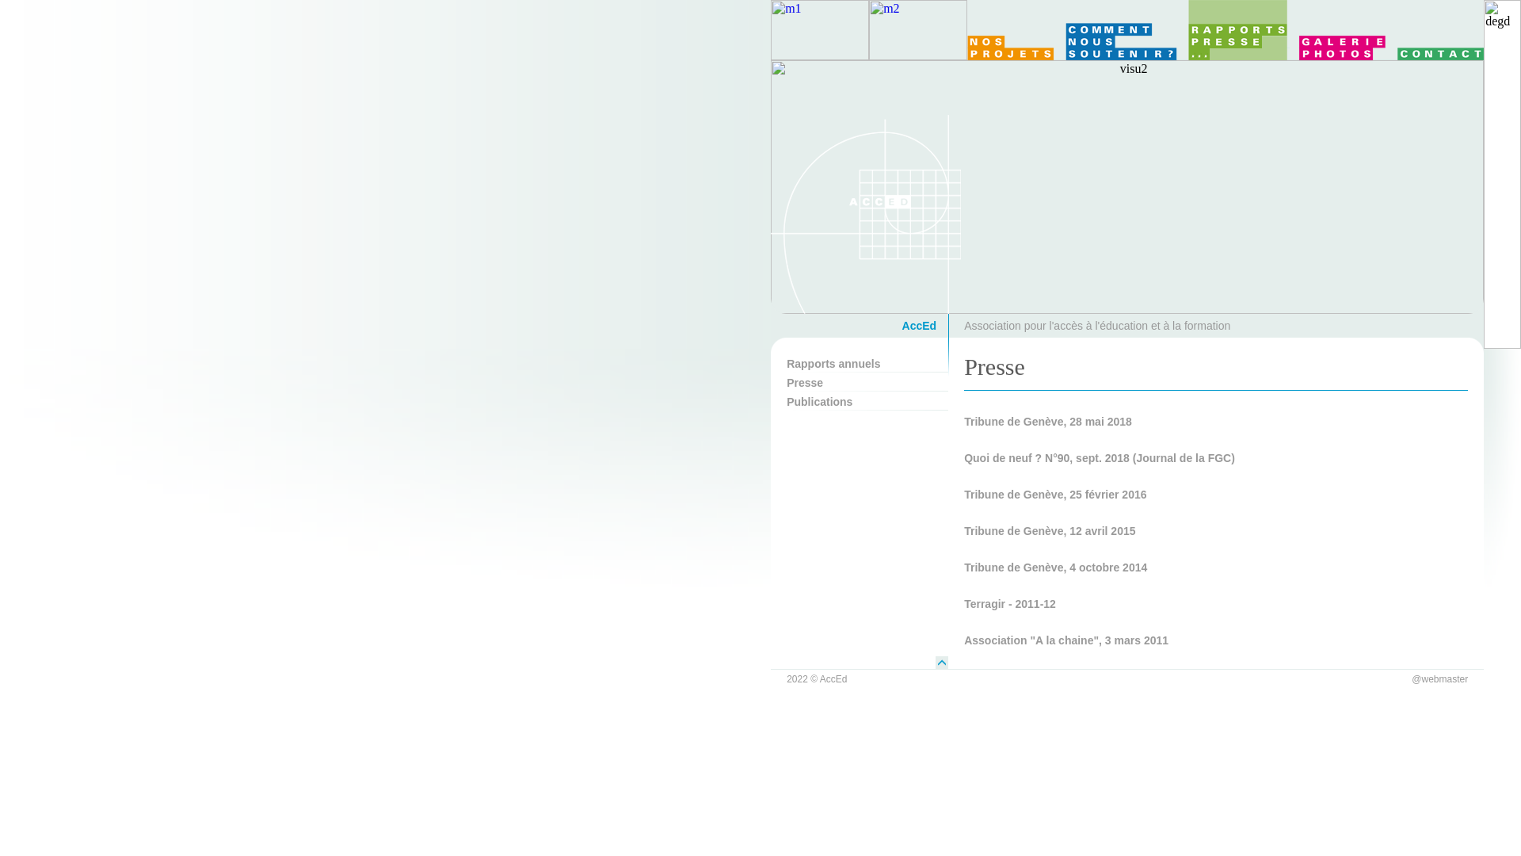 This screenshot has width=1521, height=856. What do you see at coordinates (1066, 640) in the screenshot?
I see `Association "A la chaine", 3 mars 2011` at bounding box center [1066, 640].